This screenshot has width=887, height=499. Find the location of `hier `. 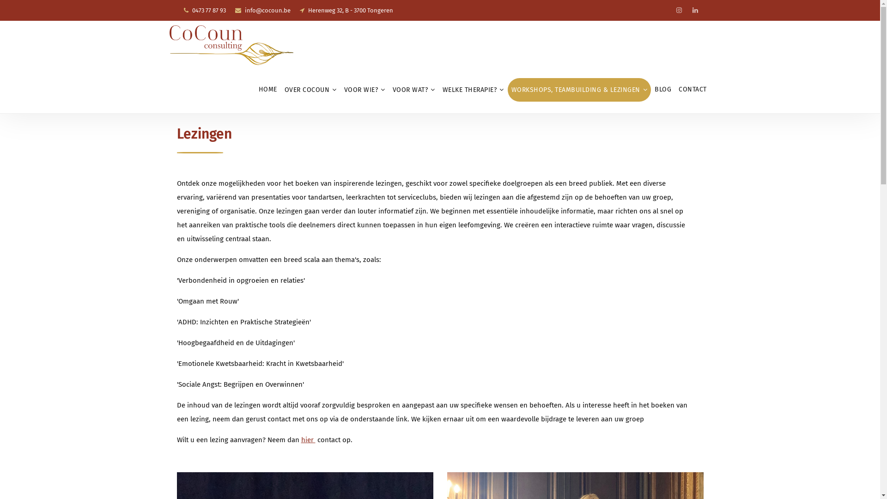

hier  is located at coordinates (309, 440).